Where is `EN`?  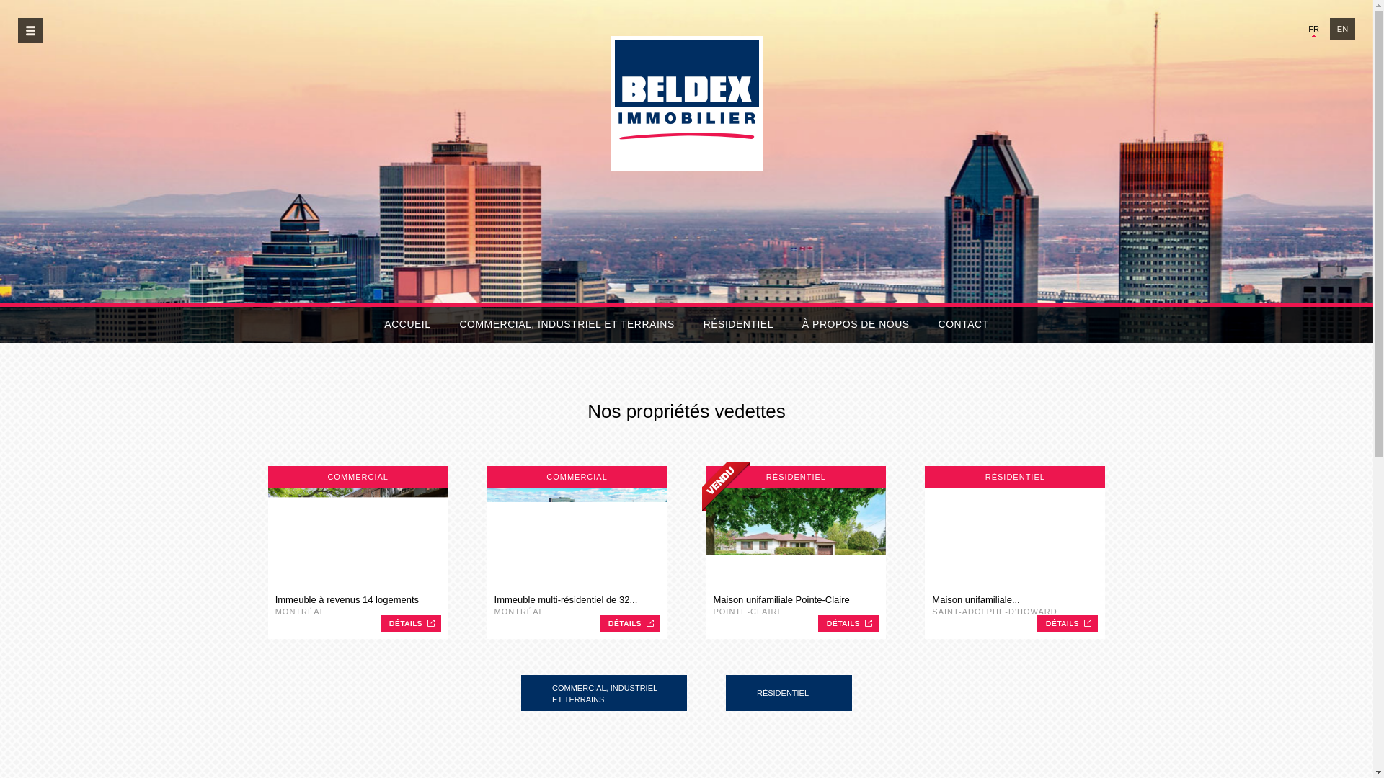 EN is located at coordinates (1342, 29).